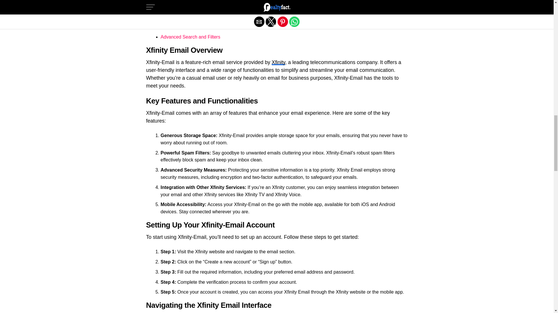 The height and width of the screenshot is (313, 558). Describe the element at coordinates (198, 7) in the screenshot. I see `Navigating the Xfinity Email Interface` at that location.